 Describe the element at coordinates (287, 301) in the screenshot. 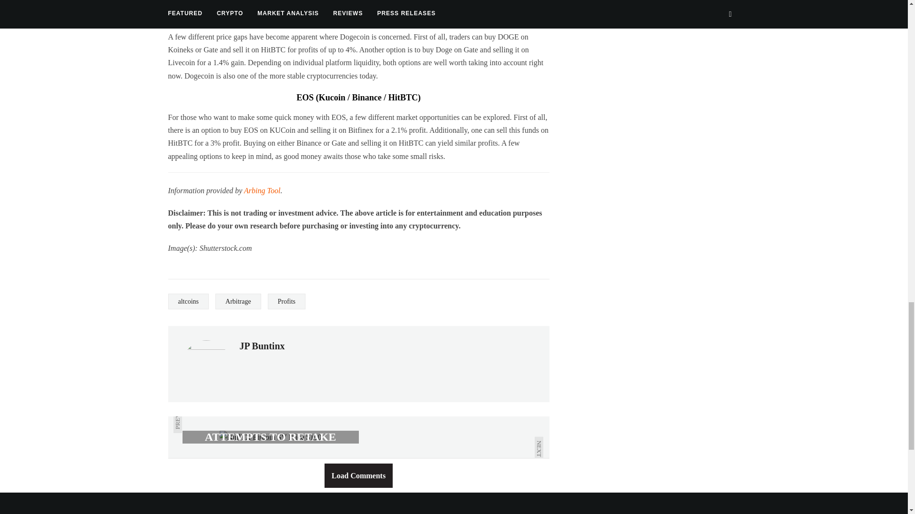

I see `Profits` at that location.